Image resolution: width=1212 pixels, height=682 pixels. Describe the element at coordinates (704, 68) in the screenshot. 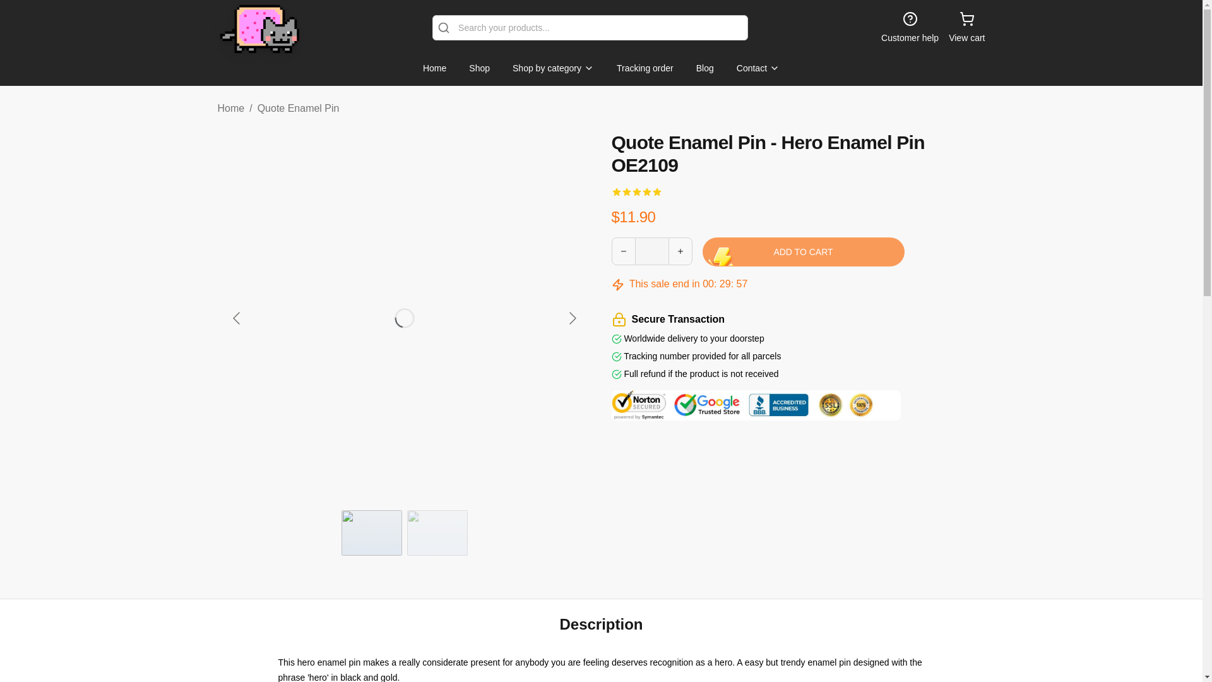

I see `Blog` at that location.